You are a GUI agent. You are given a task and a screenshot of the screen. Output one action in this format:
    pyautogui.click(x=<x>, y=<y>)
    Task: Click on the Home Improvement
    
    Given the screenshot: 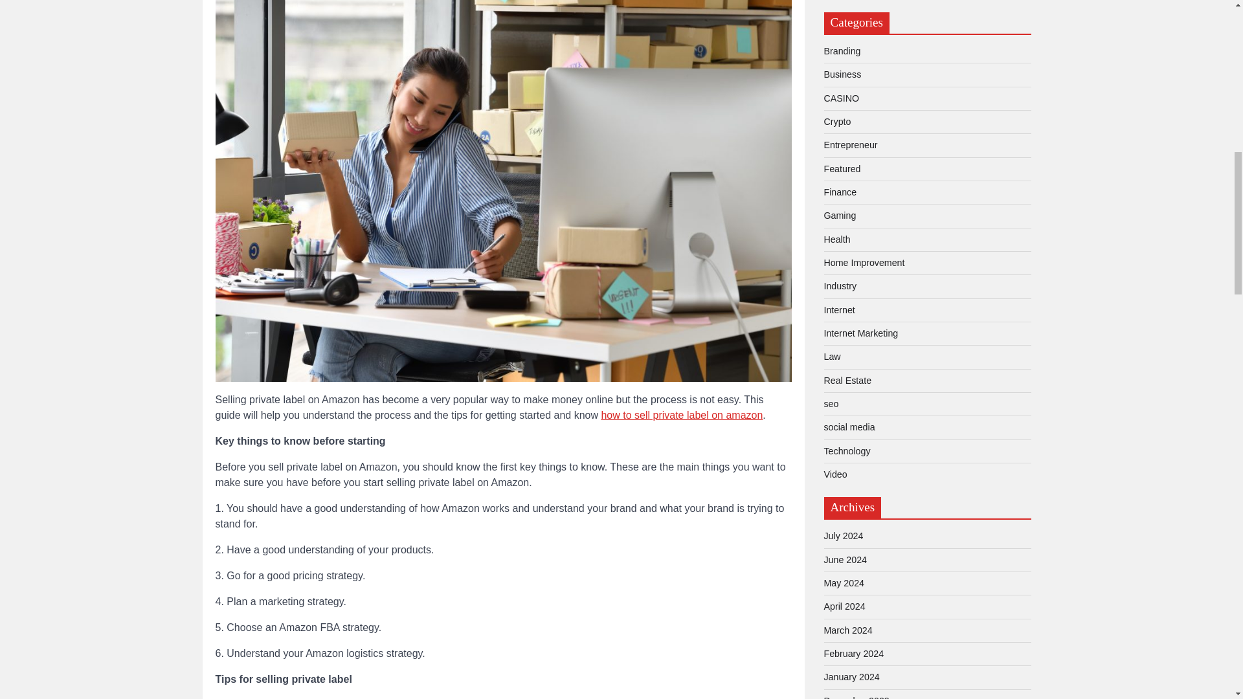 What is the action you would take?
    pyautogui.click(x=864, y=263)
    